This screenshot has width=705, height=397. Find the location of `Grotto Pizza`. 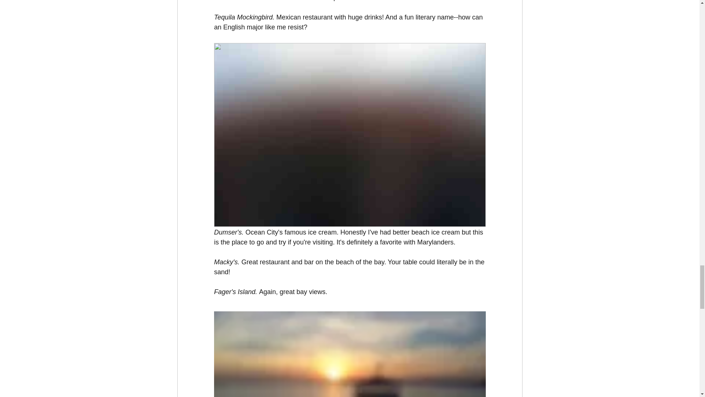

Grotto Pizza is located at coordinates (232, 1).